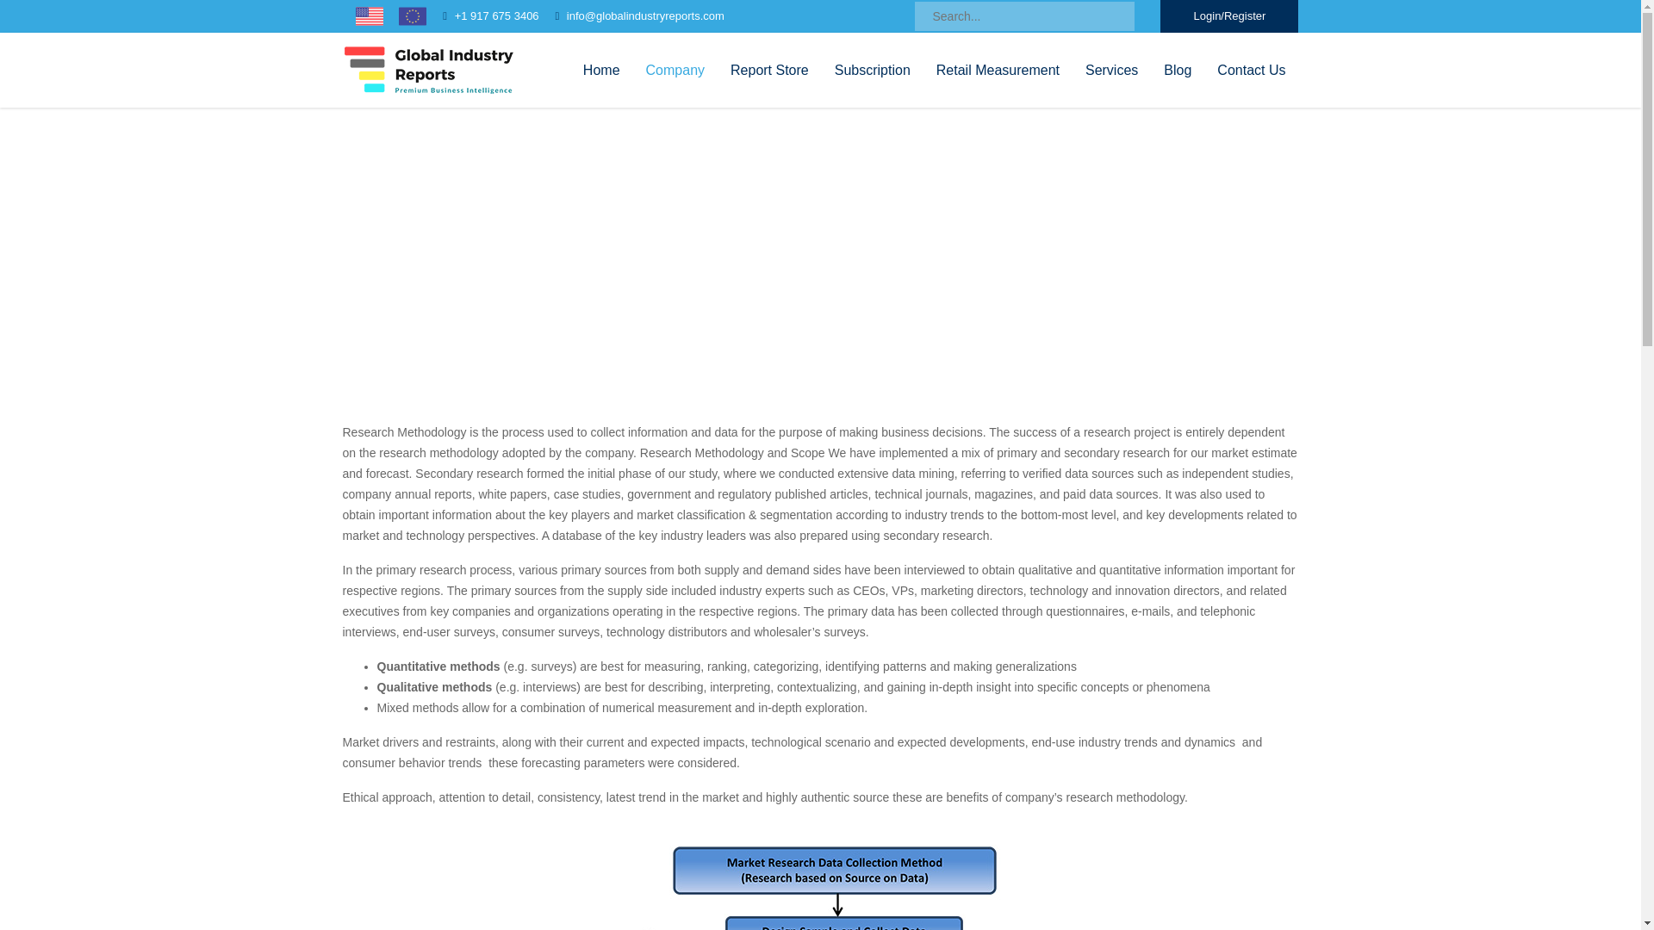  Describe the element at coordinates (998, 70) in the screenshot. I see `Retail Measurement` at that location.